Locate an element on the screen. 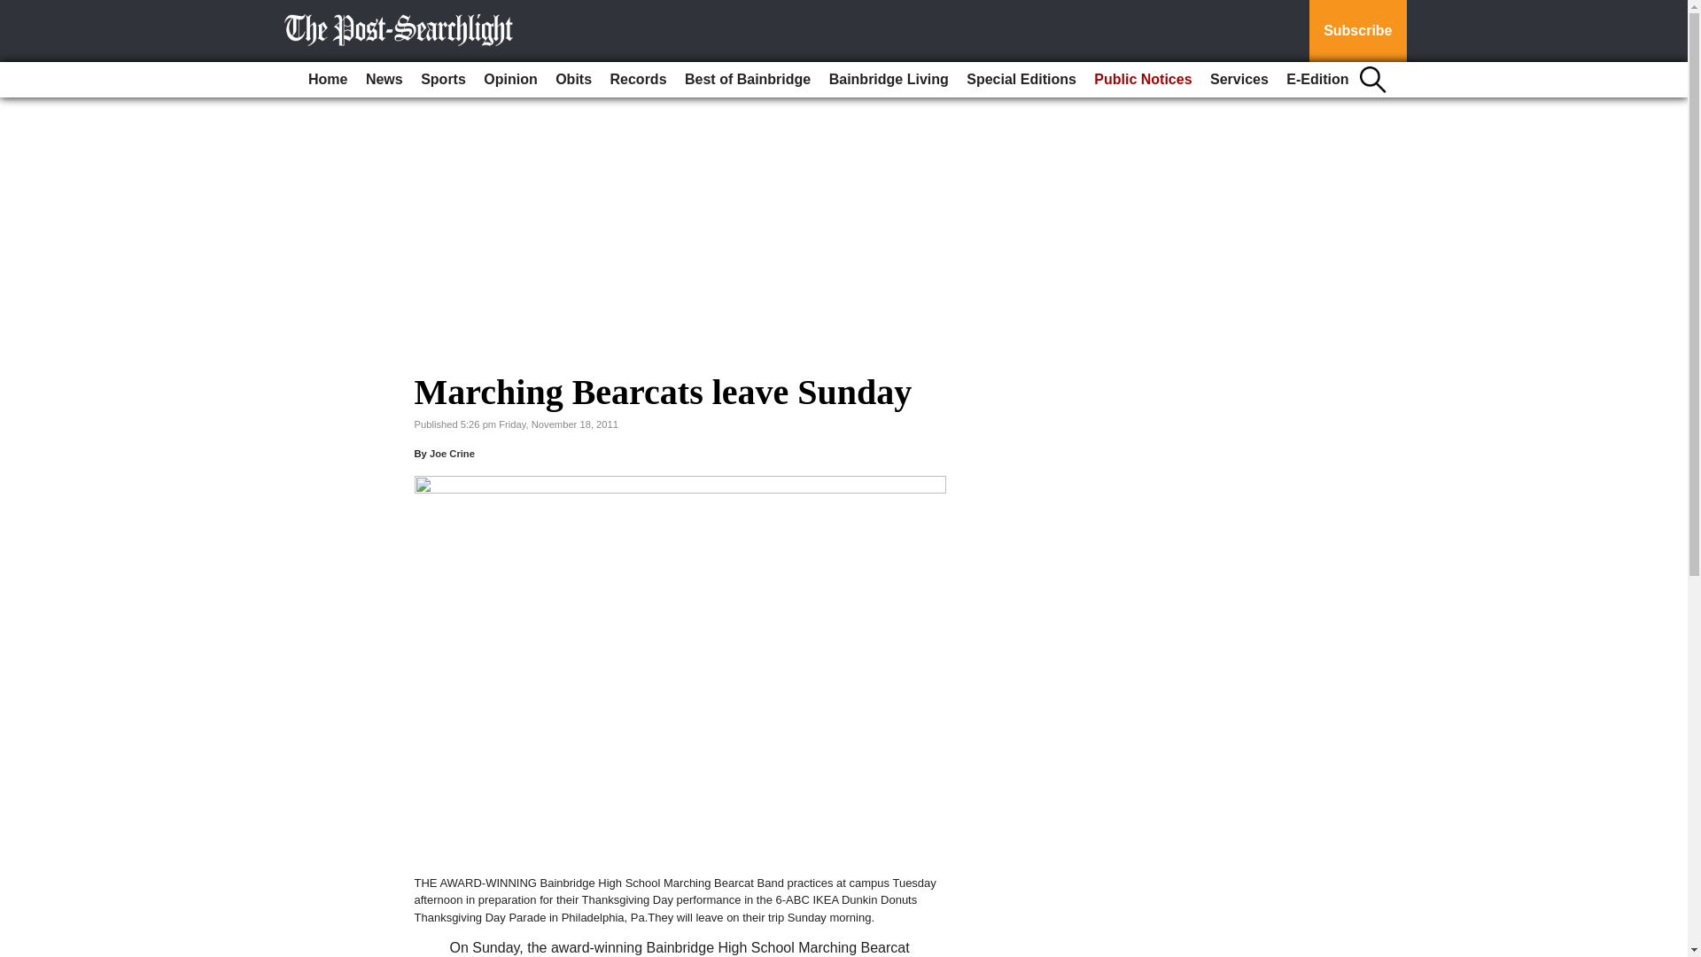 The width and height of the screenshot is (1701, 957). Joe Crine is located at coordinates (452, 454).